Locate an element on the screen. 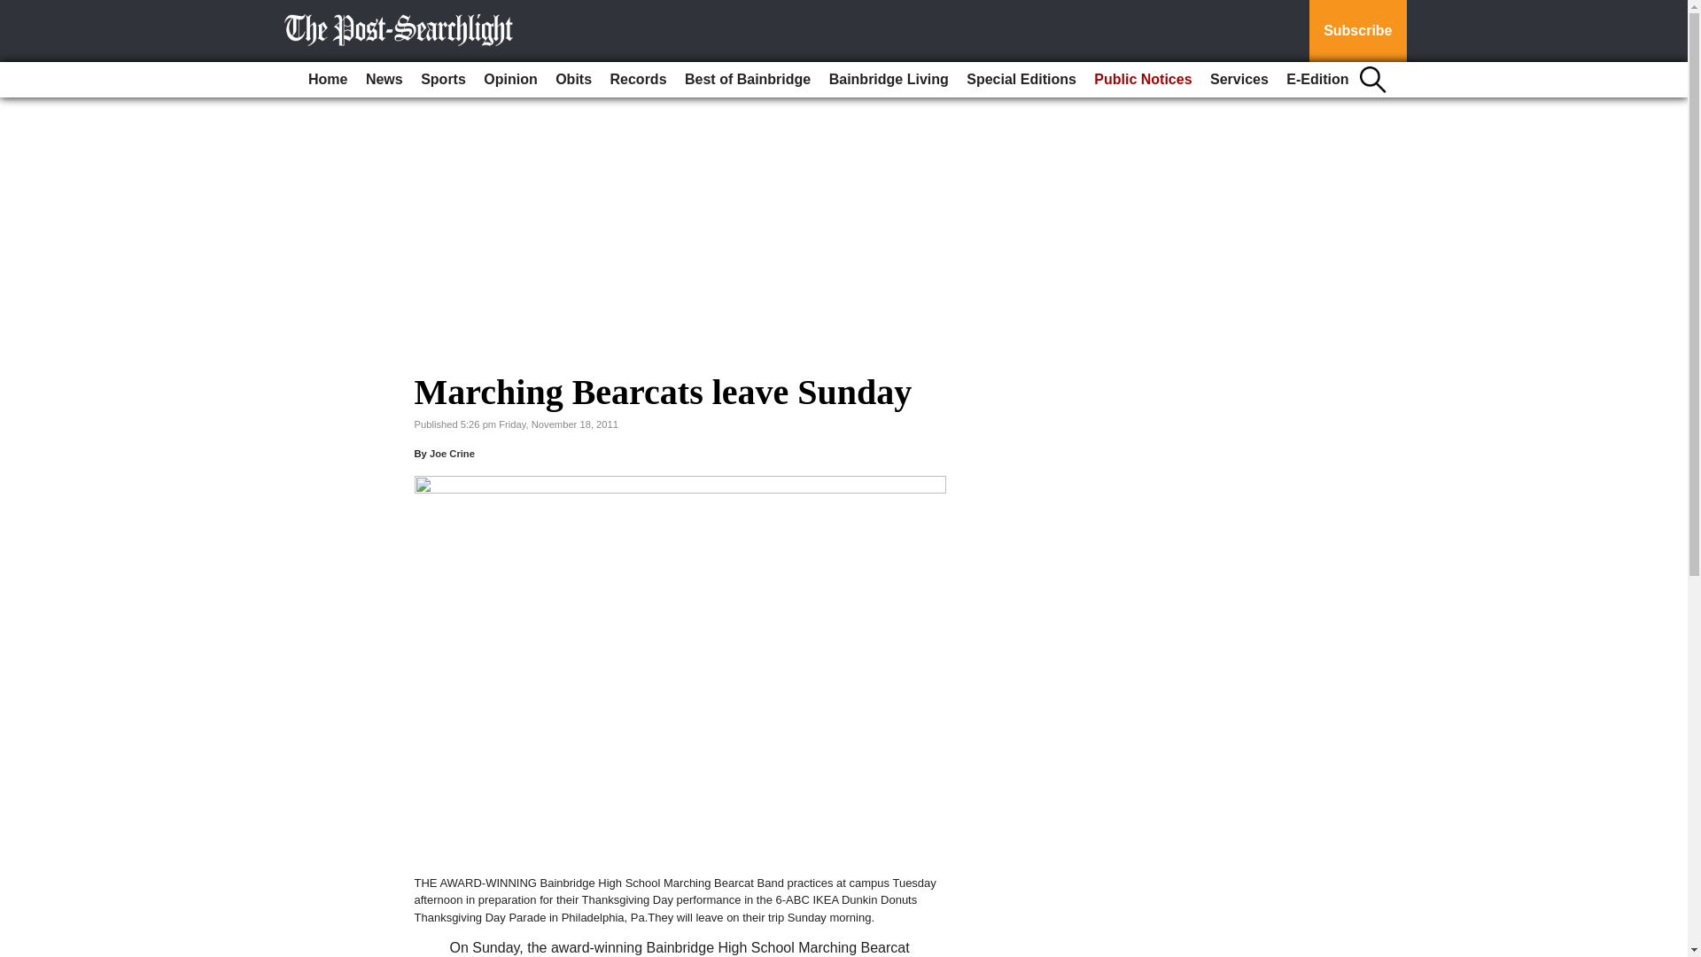 The width and height of the screenshot is (1701, 957). Joe Crine is located at coordinates (452, 454).